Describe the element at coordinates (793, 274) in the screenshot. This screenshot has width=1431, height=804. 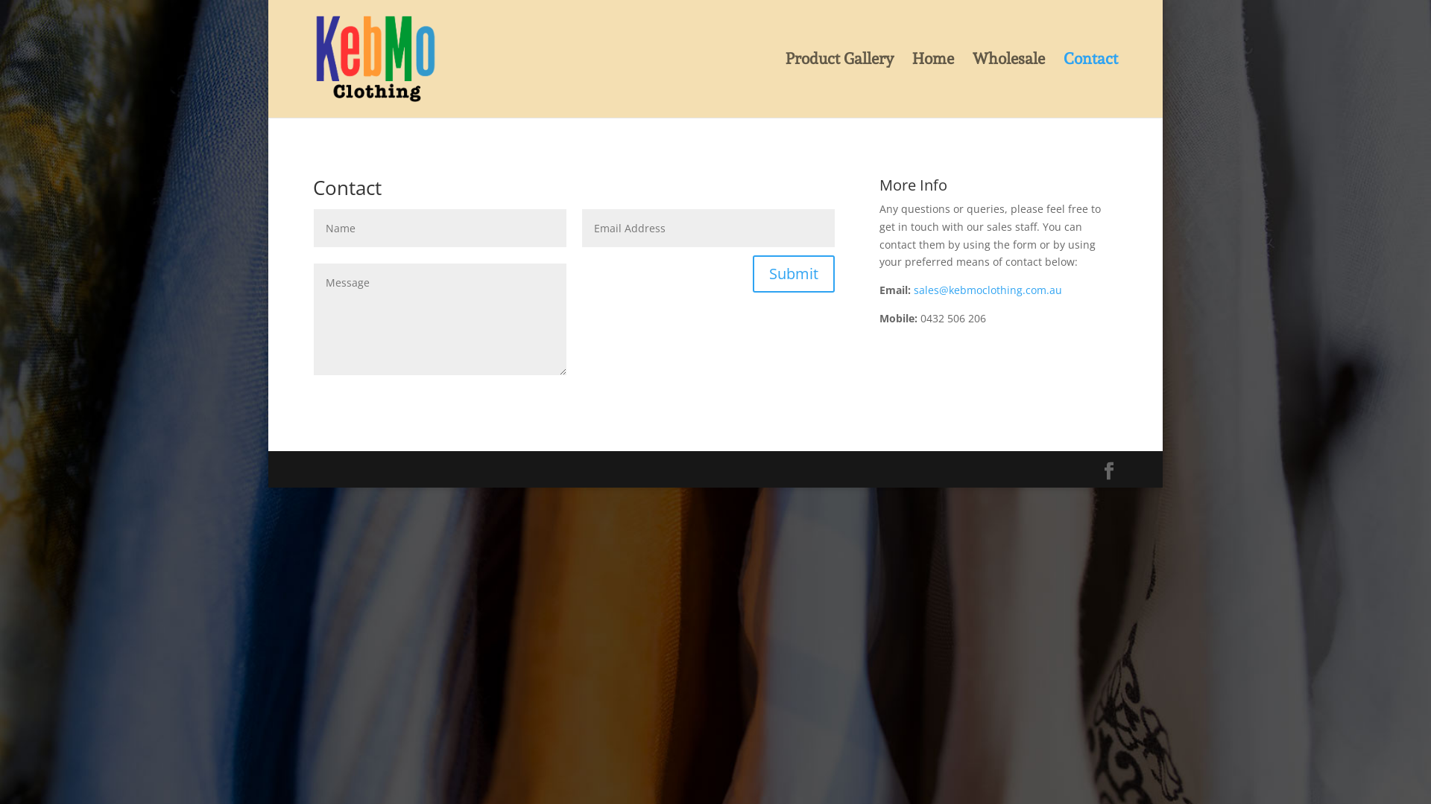
I see `Submit` at that location.